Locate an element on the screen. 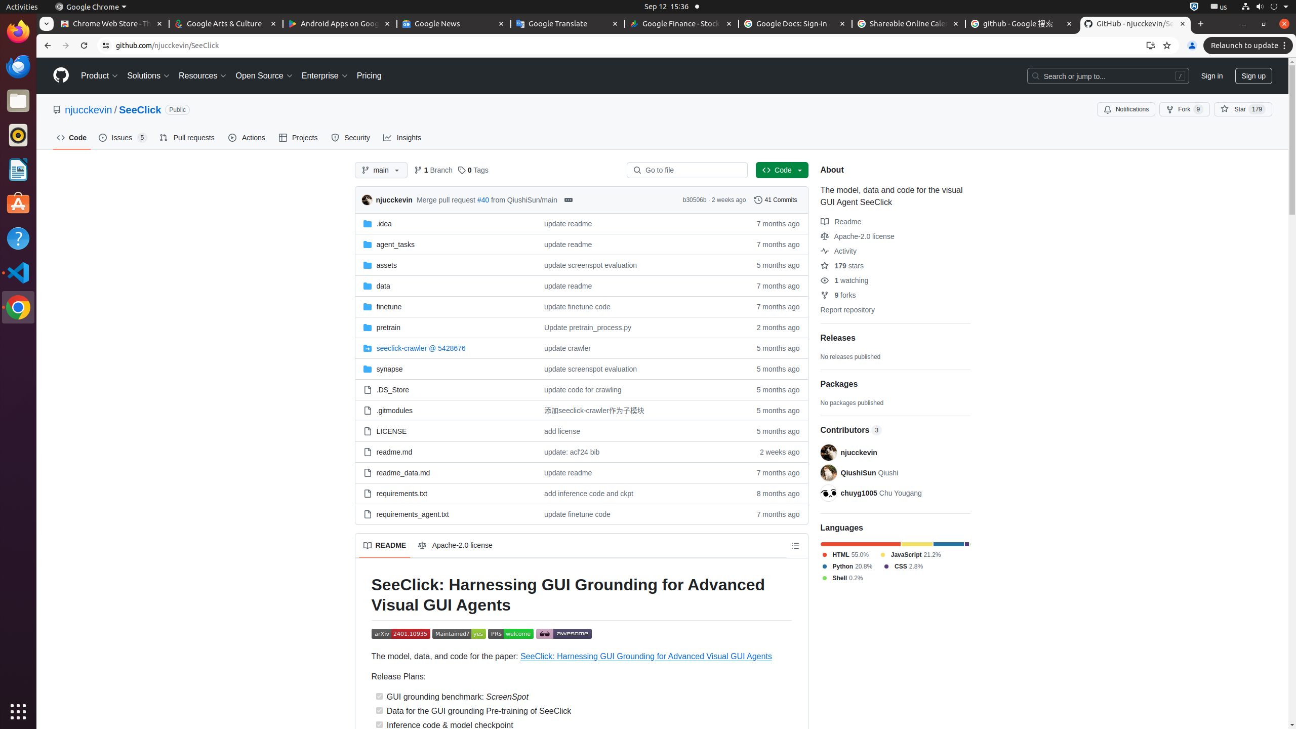 This screenshot has width=1296, height=729. README is located at coordinates (385, 546).